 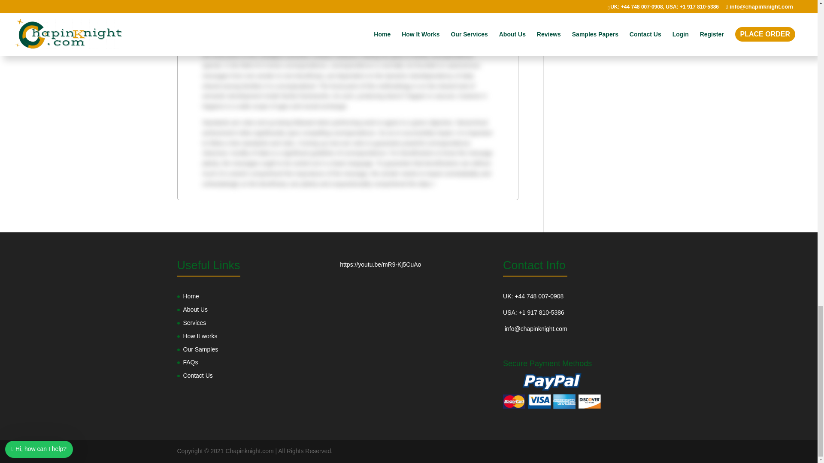 I want to click on Home, so click(x=191, y=296).